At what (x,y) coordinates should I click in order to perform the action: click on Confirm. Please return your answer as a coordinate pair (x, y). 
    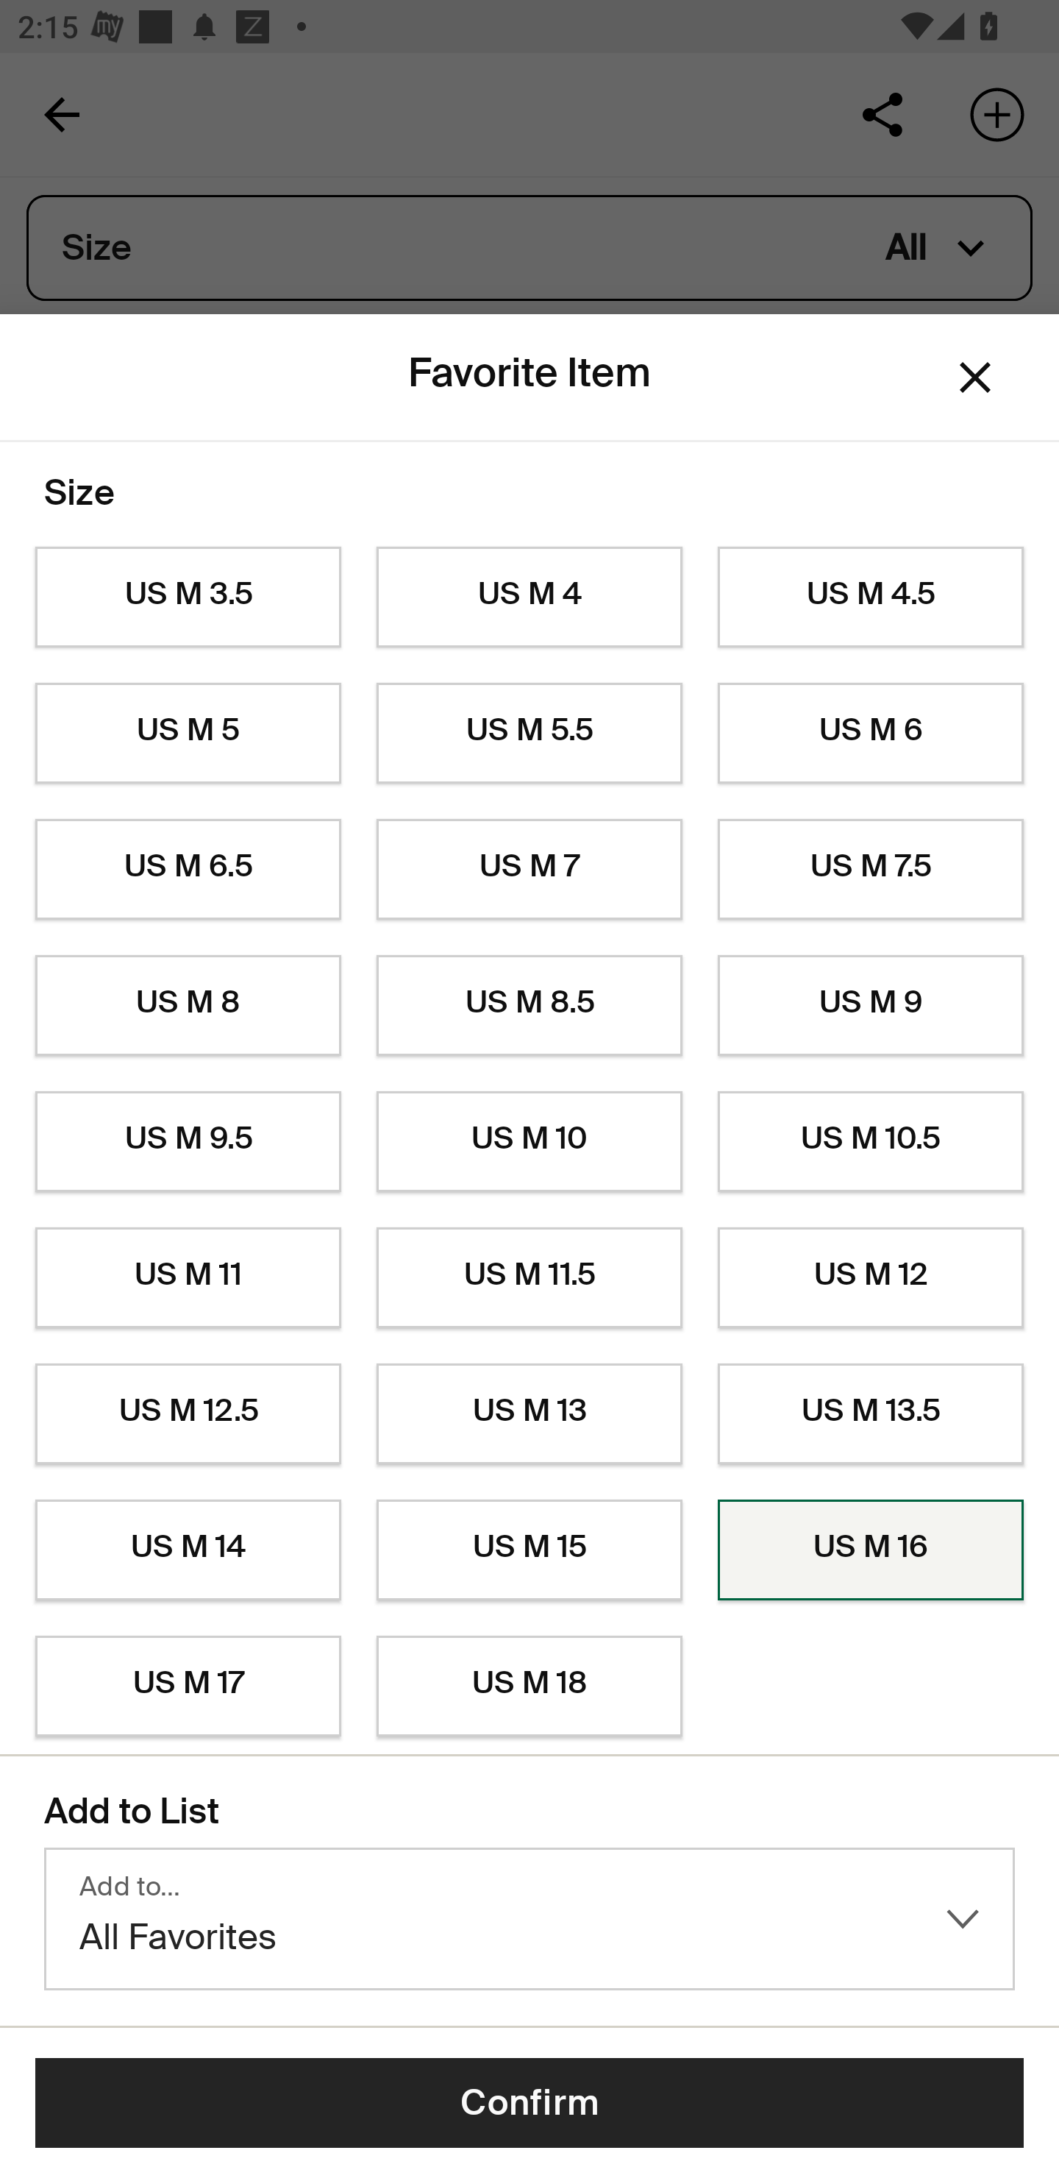
    Looking at the image, I should click on (529, 2103).